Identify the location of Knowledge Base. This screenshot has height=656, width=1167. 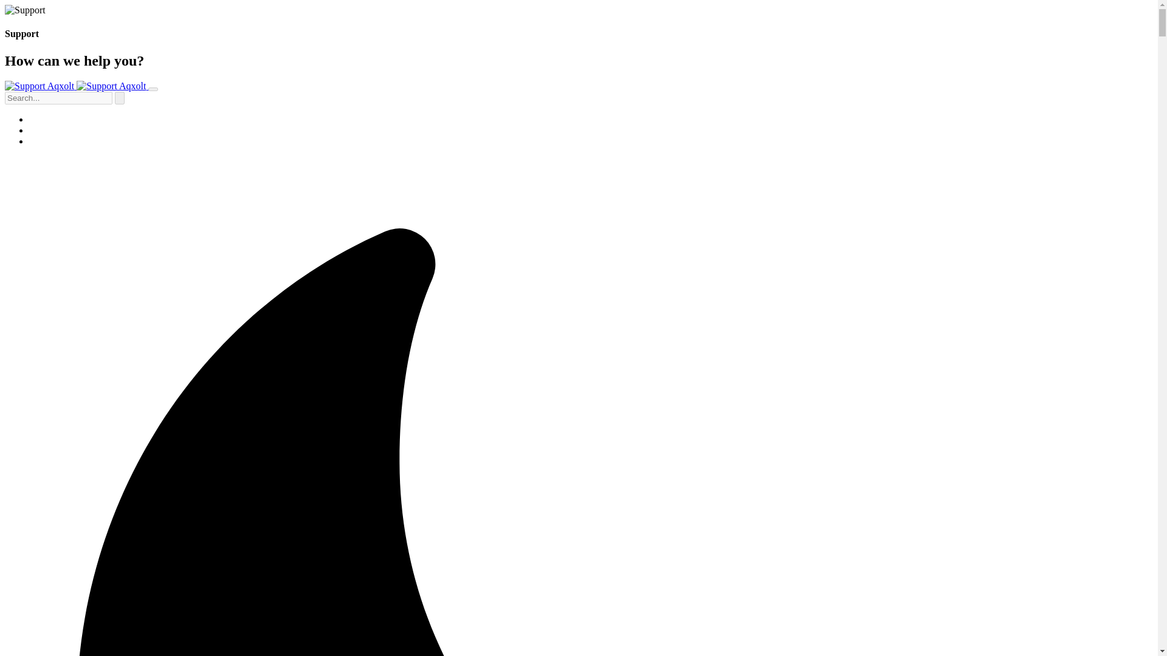
(62, 130).